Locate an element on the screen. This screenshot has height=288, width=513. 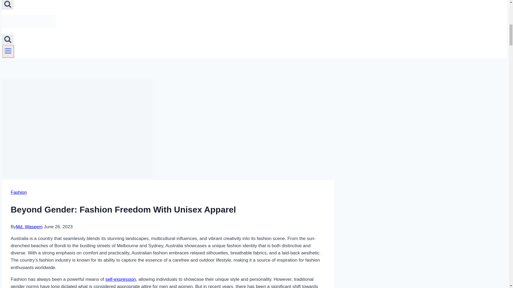
Search is located at coordinates (7, 39).